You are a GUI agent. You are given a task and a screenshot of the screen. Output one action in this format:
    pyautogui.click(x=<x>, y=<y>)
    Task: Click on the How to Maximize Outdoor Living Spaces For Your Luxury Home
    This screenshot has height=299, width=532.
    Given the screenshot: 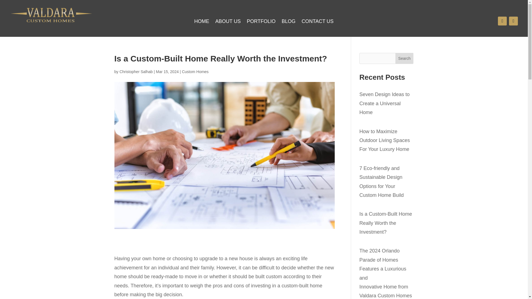 What is the action you would take?
    pyautogui.click(x=385, y=140)
    